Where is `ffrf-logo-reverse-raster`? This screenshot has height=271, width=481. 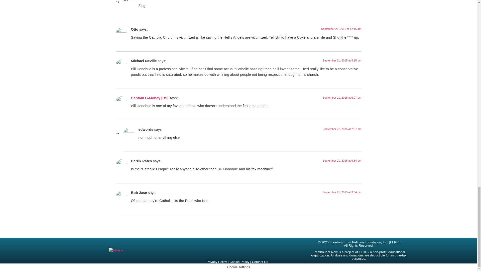
ffrf-logo-reverse-raster is located at coordinates (116, 250).